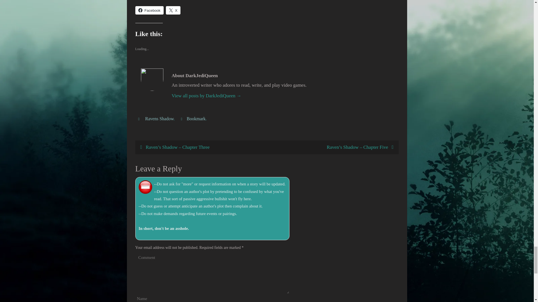 The height and width of the screenshot is (302, 538). What do you see at coordinates (173, 10) in the screenshot?
I see `Click to share on X` at bounding box center [173, 10].